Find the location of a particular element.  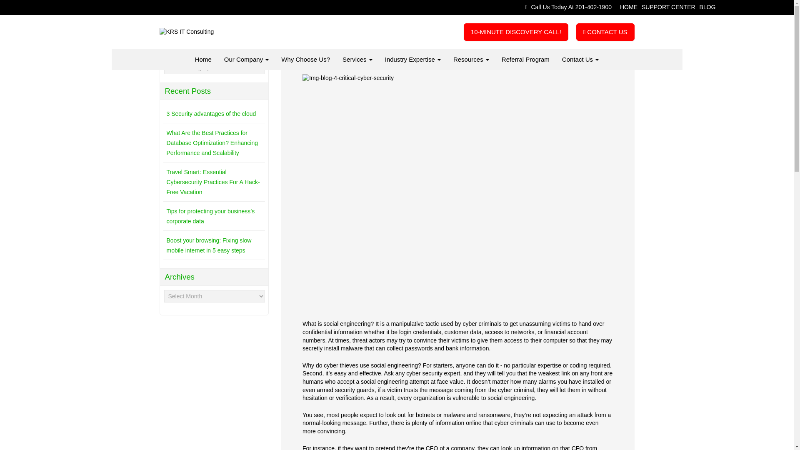

Home is located at coordinates (203, 59).